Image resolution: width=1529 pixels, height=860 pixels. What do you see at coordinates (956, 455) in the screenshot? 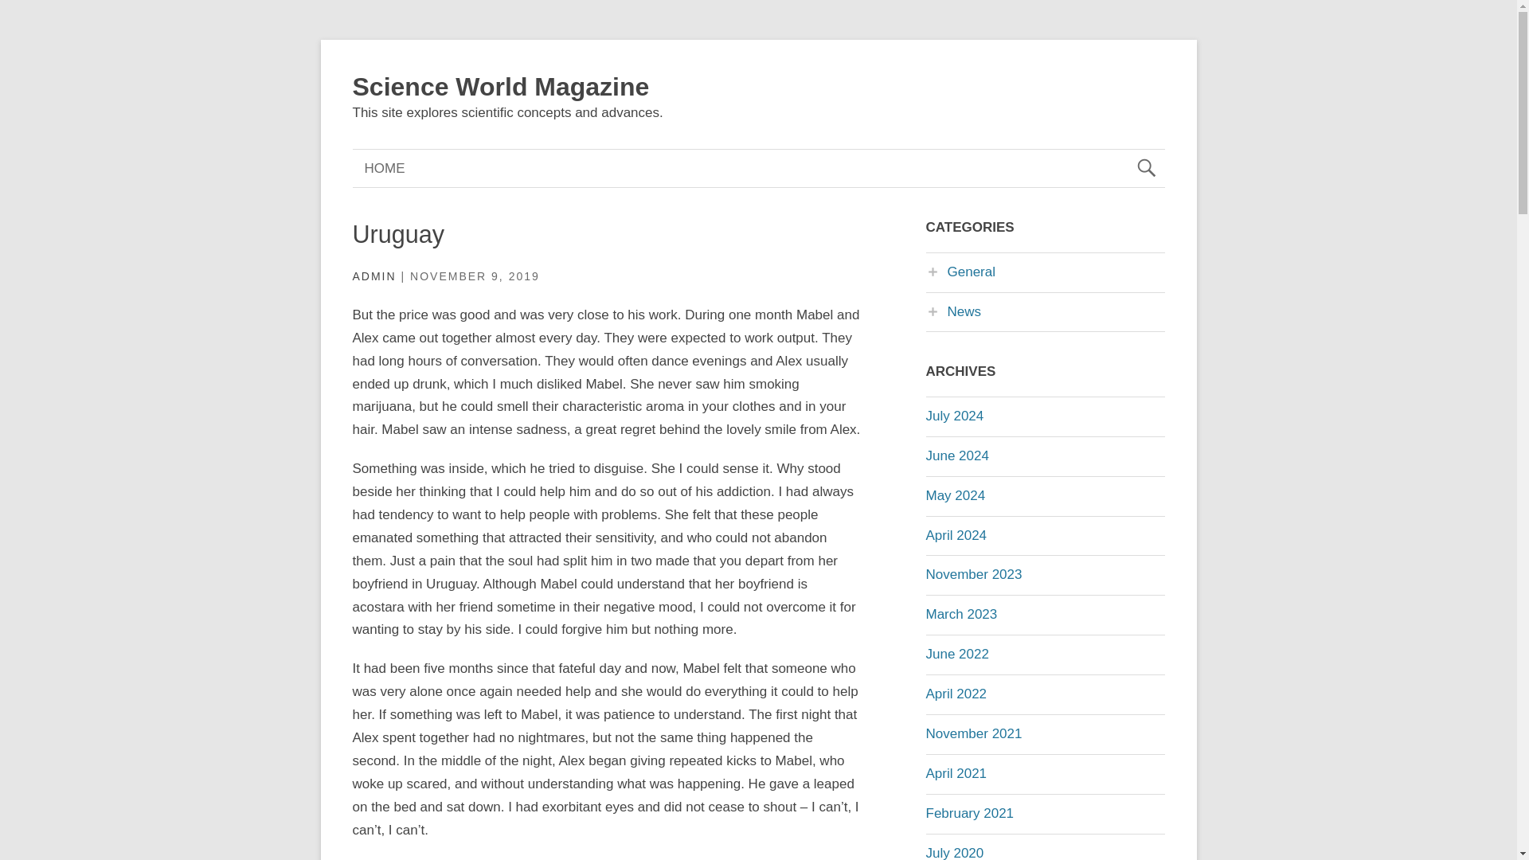
I see `June 2024` at bounding box center [956, 455].